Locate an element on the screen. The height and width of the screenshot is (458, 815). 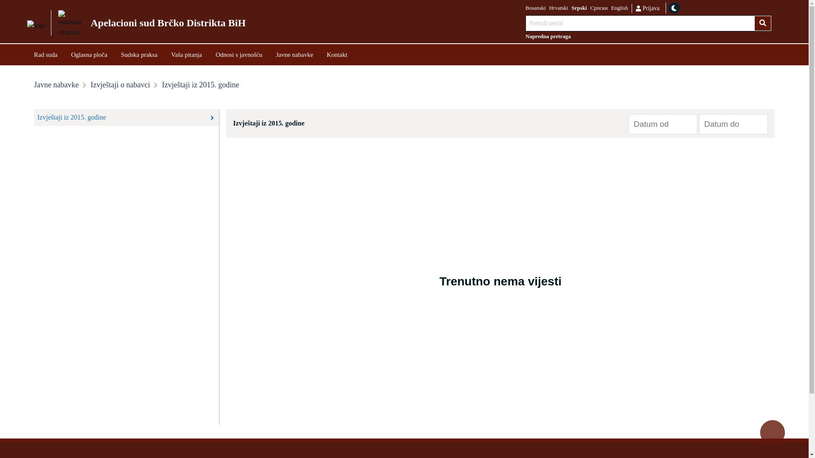
Napredna pretraga is located at coordinates (649, 36).